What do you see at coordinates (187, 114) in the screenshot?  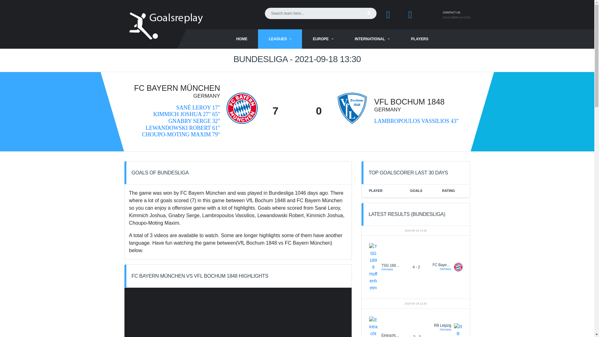 I see `KIMMICH JOSHUA 27" 65"` at bounding box center [187, 114].